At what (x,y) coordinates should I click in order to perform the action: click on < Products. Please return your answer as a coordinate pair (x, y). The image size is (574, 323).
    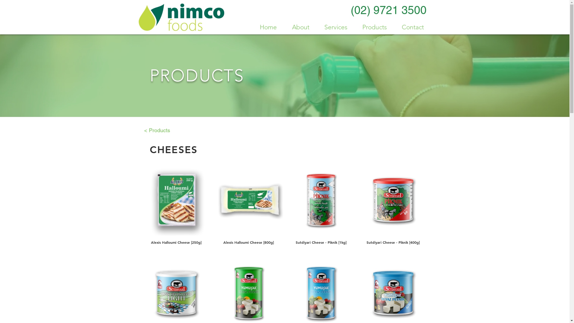
    Looking at the image, I should click on (157, 130).